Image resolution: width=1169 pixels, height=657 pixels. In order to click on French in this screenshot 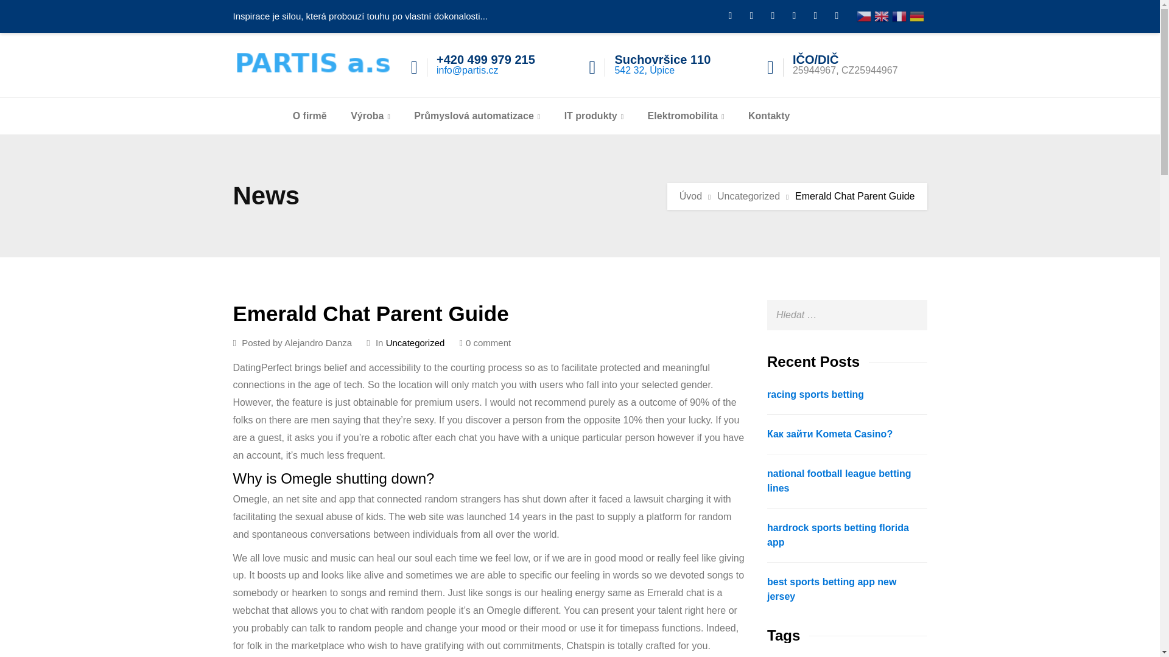, I will do `click(899, 15)`.